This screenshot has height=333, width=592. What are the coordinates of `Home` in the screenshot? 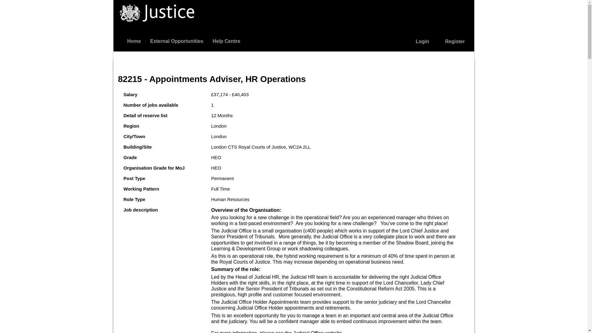 It's located at (134, 41).